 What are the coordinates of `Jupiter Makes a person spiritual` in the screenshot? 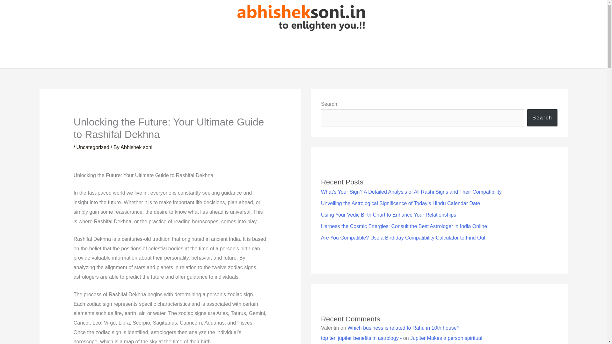 It's located at (446, 338).